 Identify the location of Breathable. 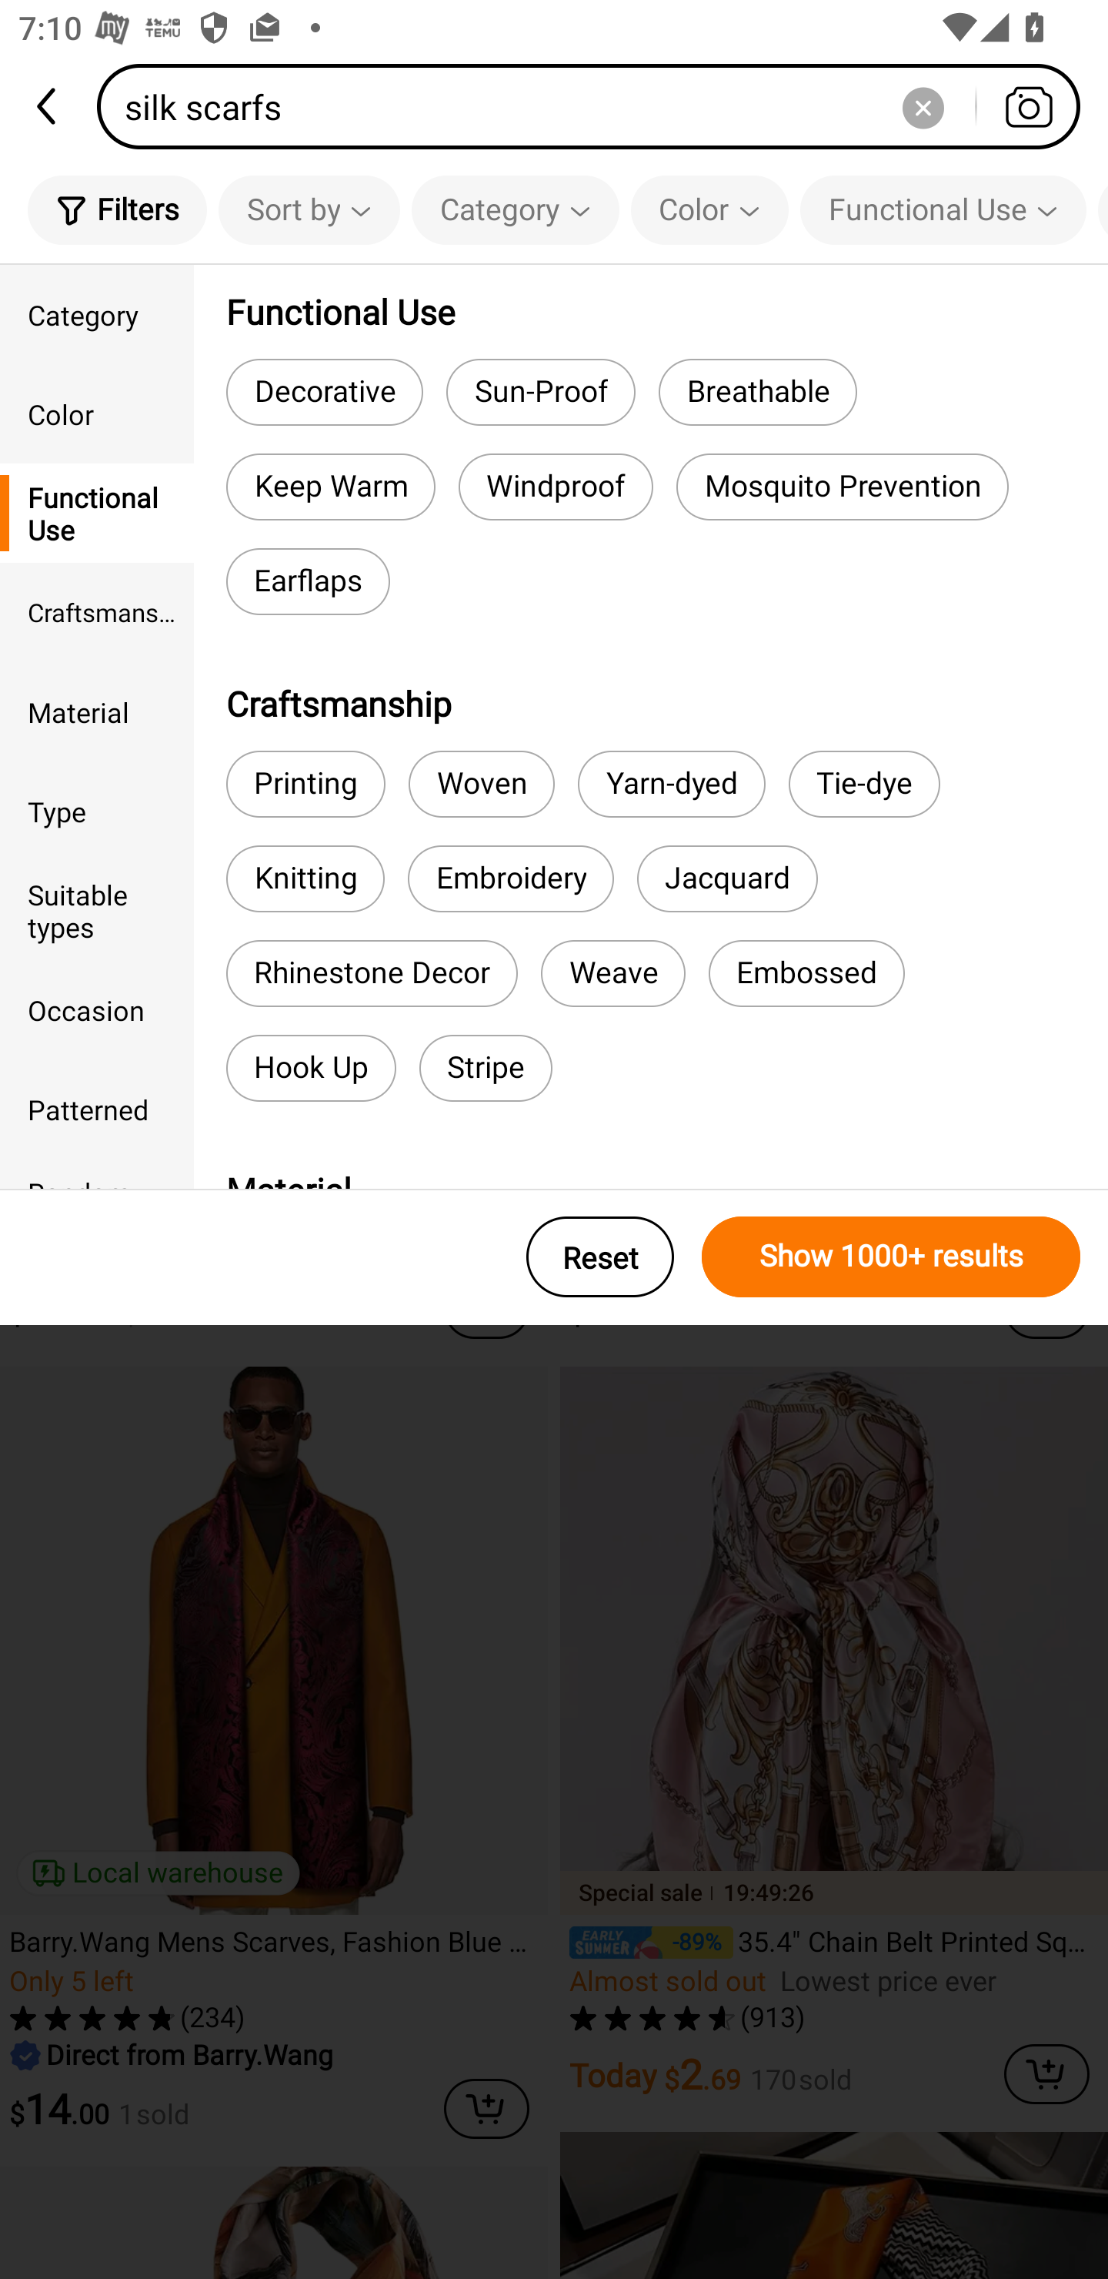
(757, 391).